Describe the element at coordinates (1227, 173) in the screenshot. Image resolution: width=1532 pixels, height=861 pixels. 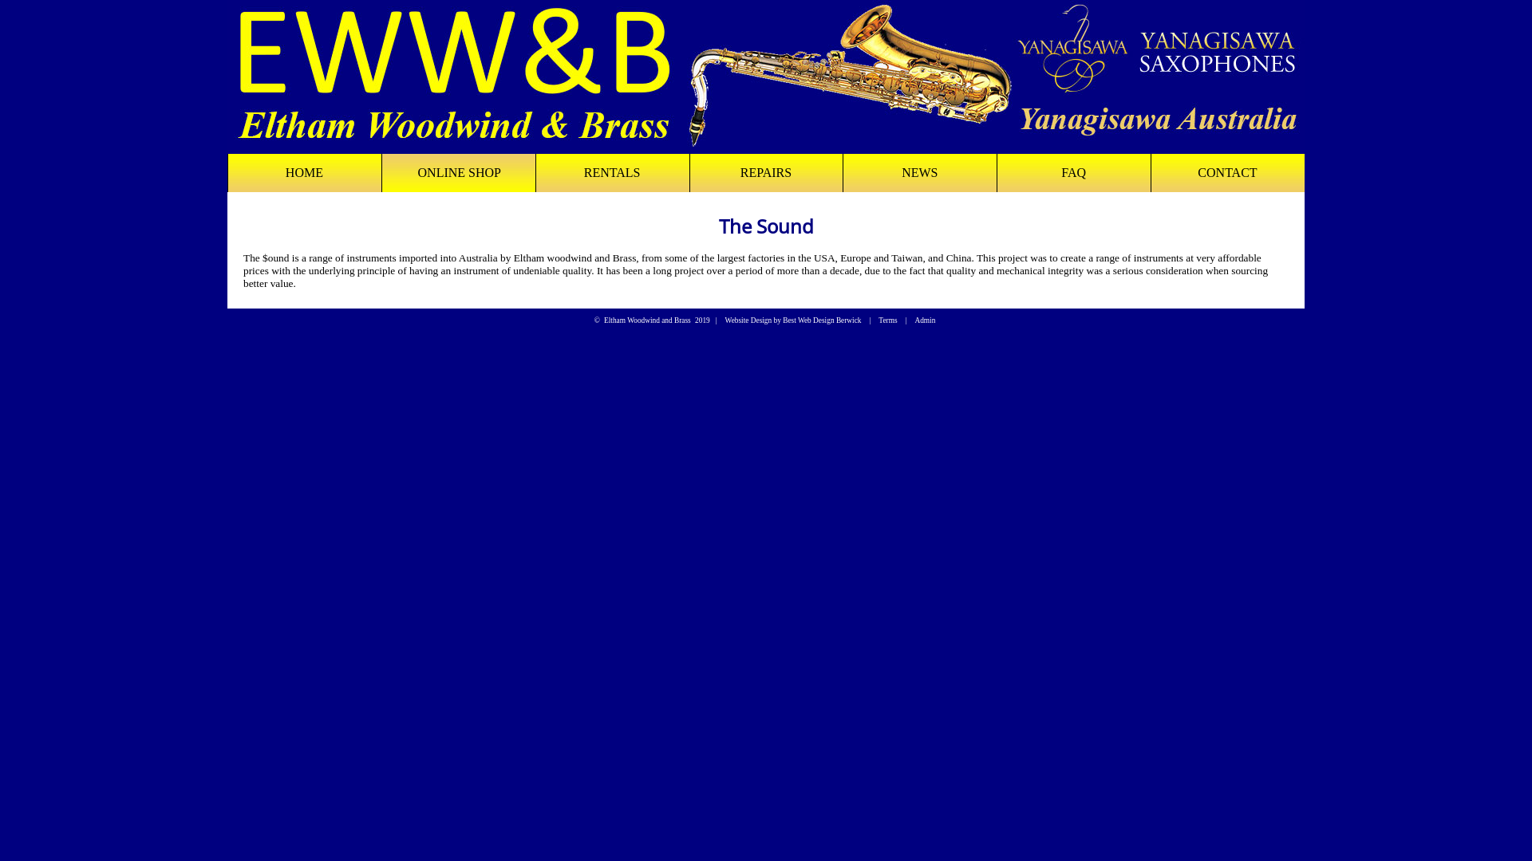
I see `CONTACT` at that location.